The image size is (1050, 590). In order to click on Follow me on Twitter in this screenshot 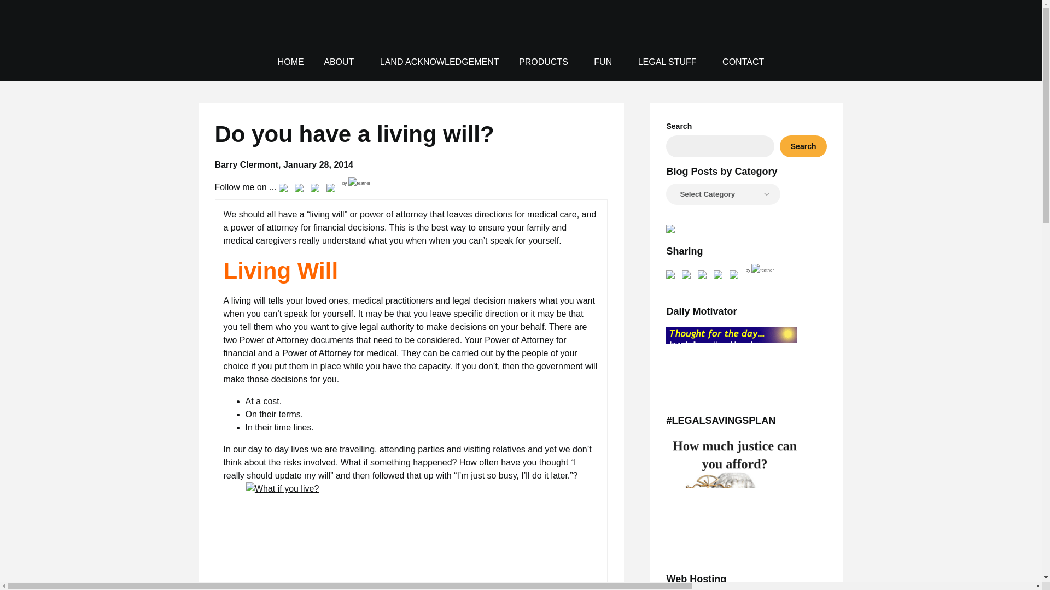, I will do `click(301, 190)`.